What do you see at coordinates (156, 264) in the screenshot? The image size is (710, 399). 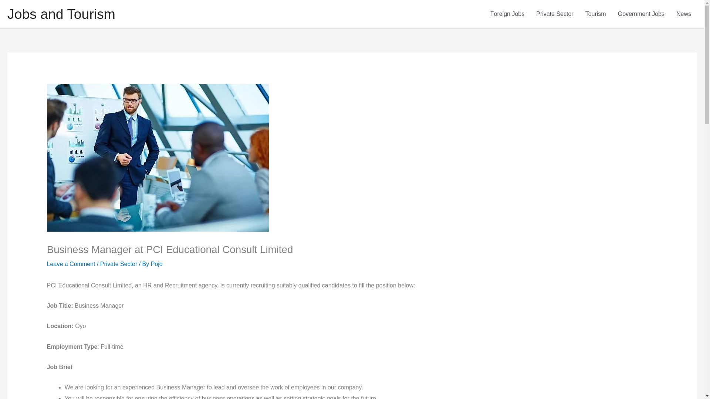 I see `Pojo` at bounding box center [156, 264].